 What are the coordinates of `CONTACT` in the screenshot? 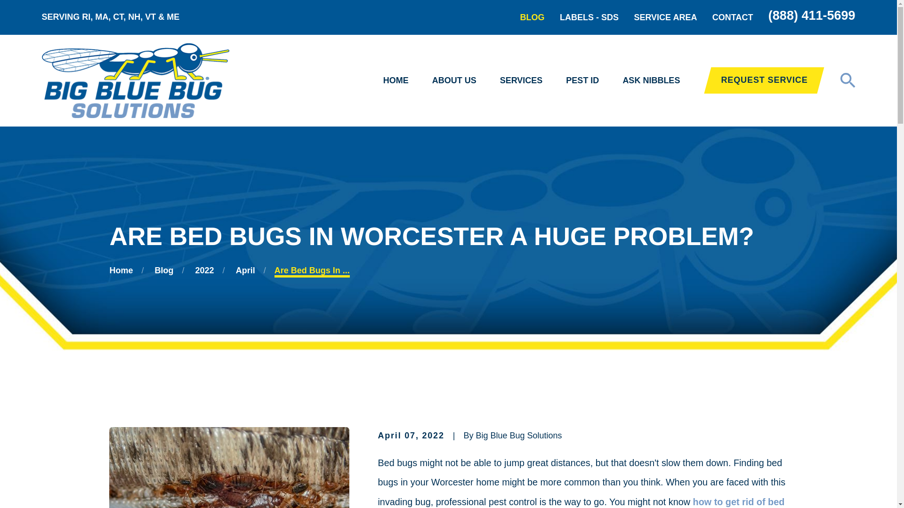 It's located at (733, 17).